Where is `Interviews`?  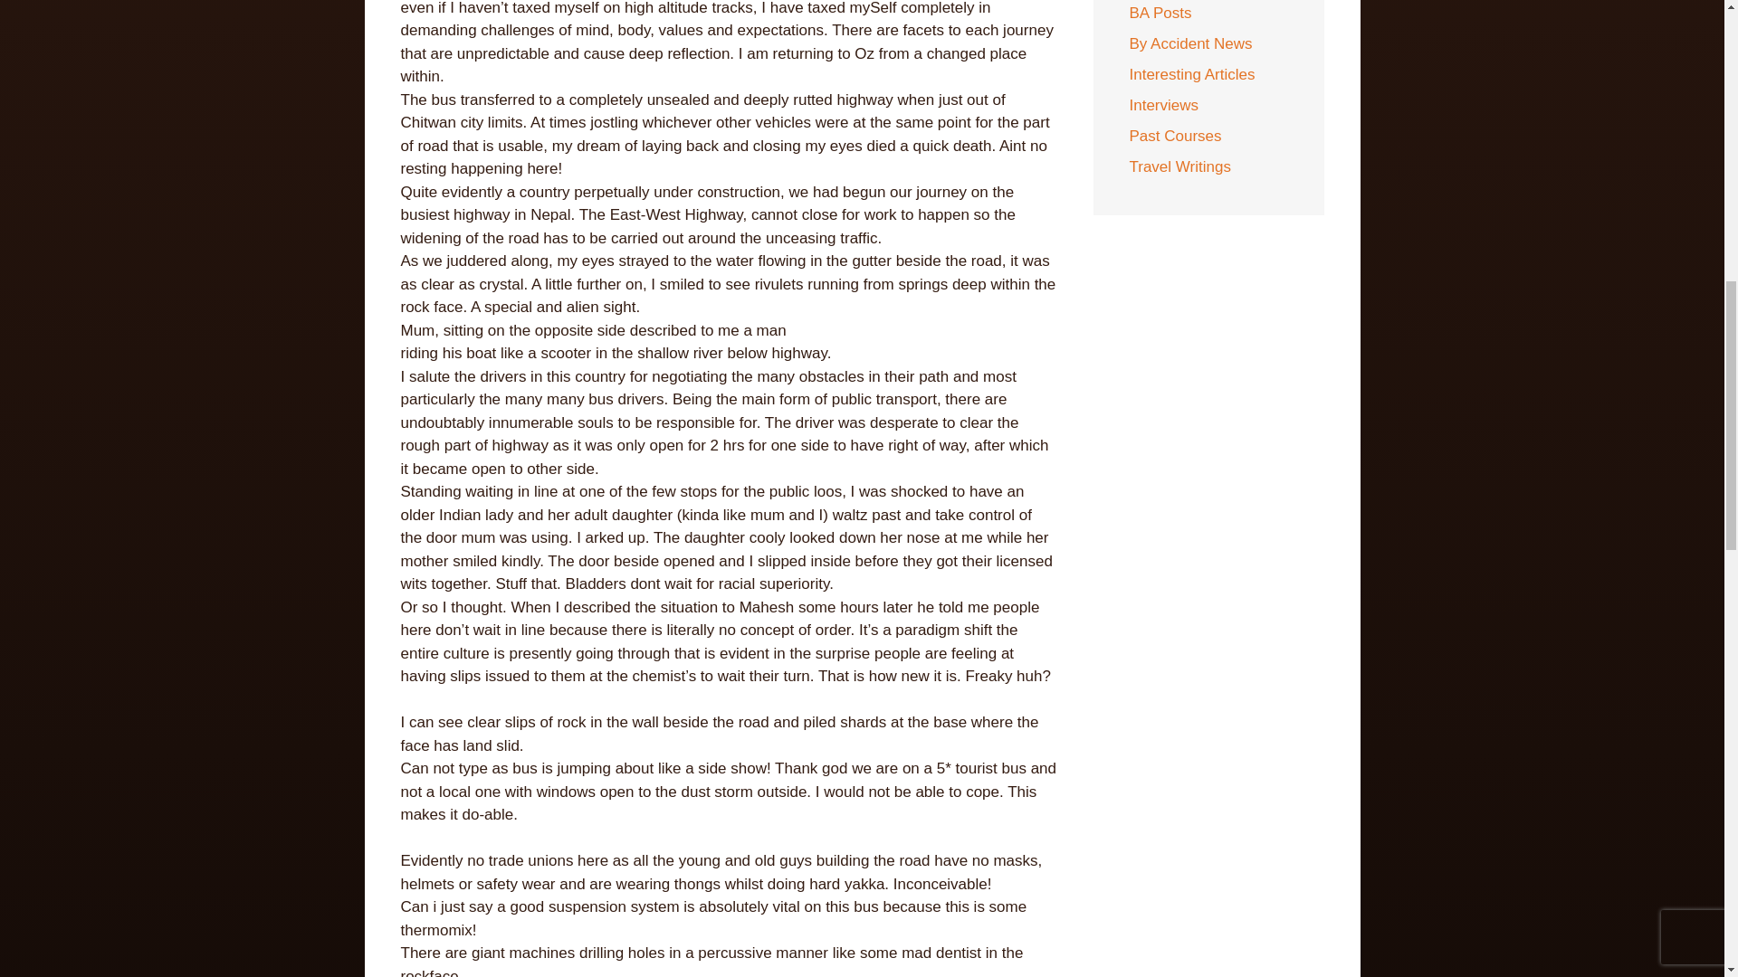 Interviews is located at coordinates (1164, 105).